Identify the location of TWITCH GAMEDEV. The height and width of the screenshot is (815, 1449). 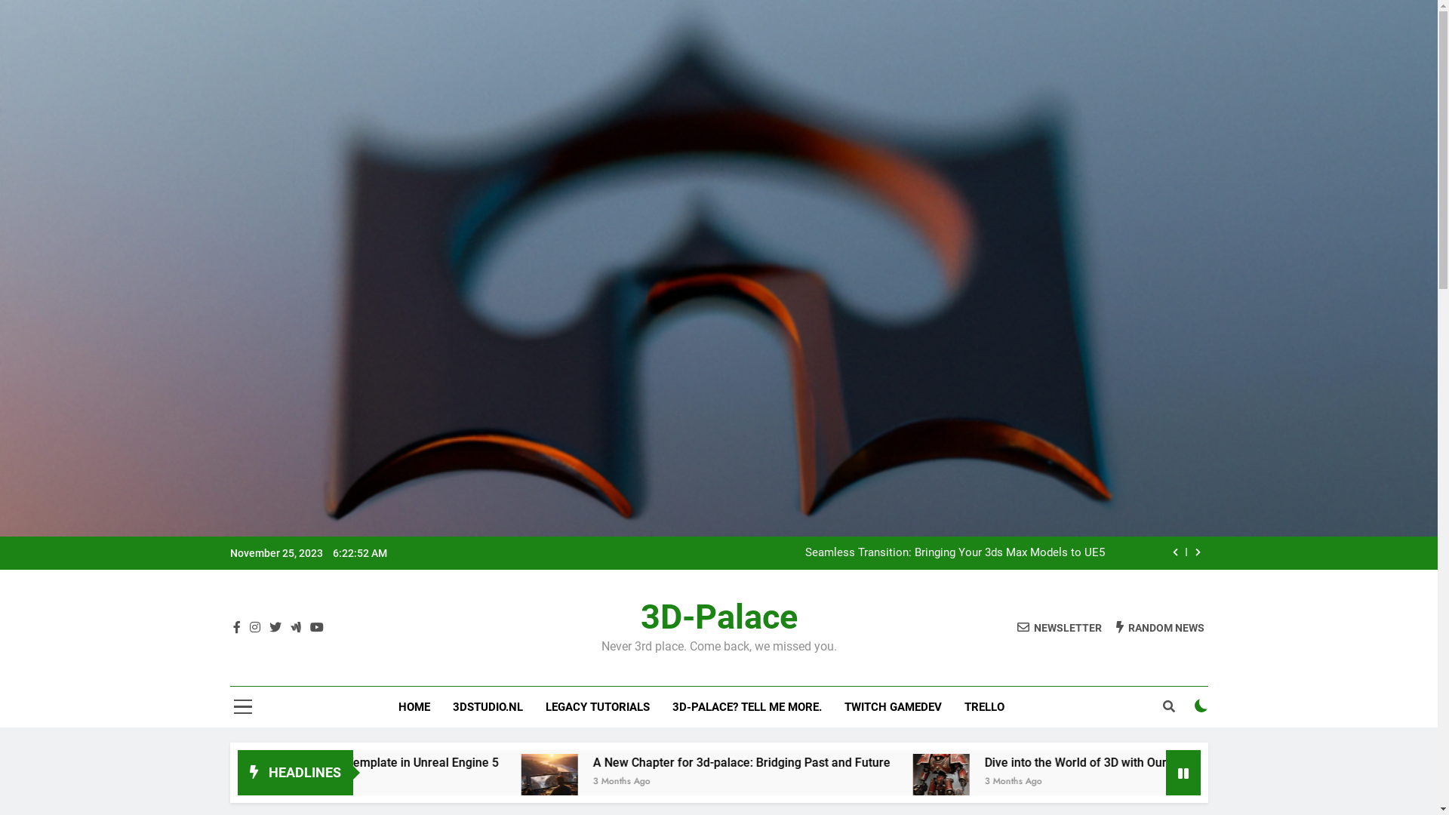
(894, 707).